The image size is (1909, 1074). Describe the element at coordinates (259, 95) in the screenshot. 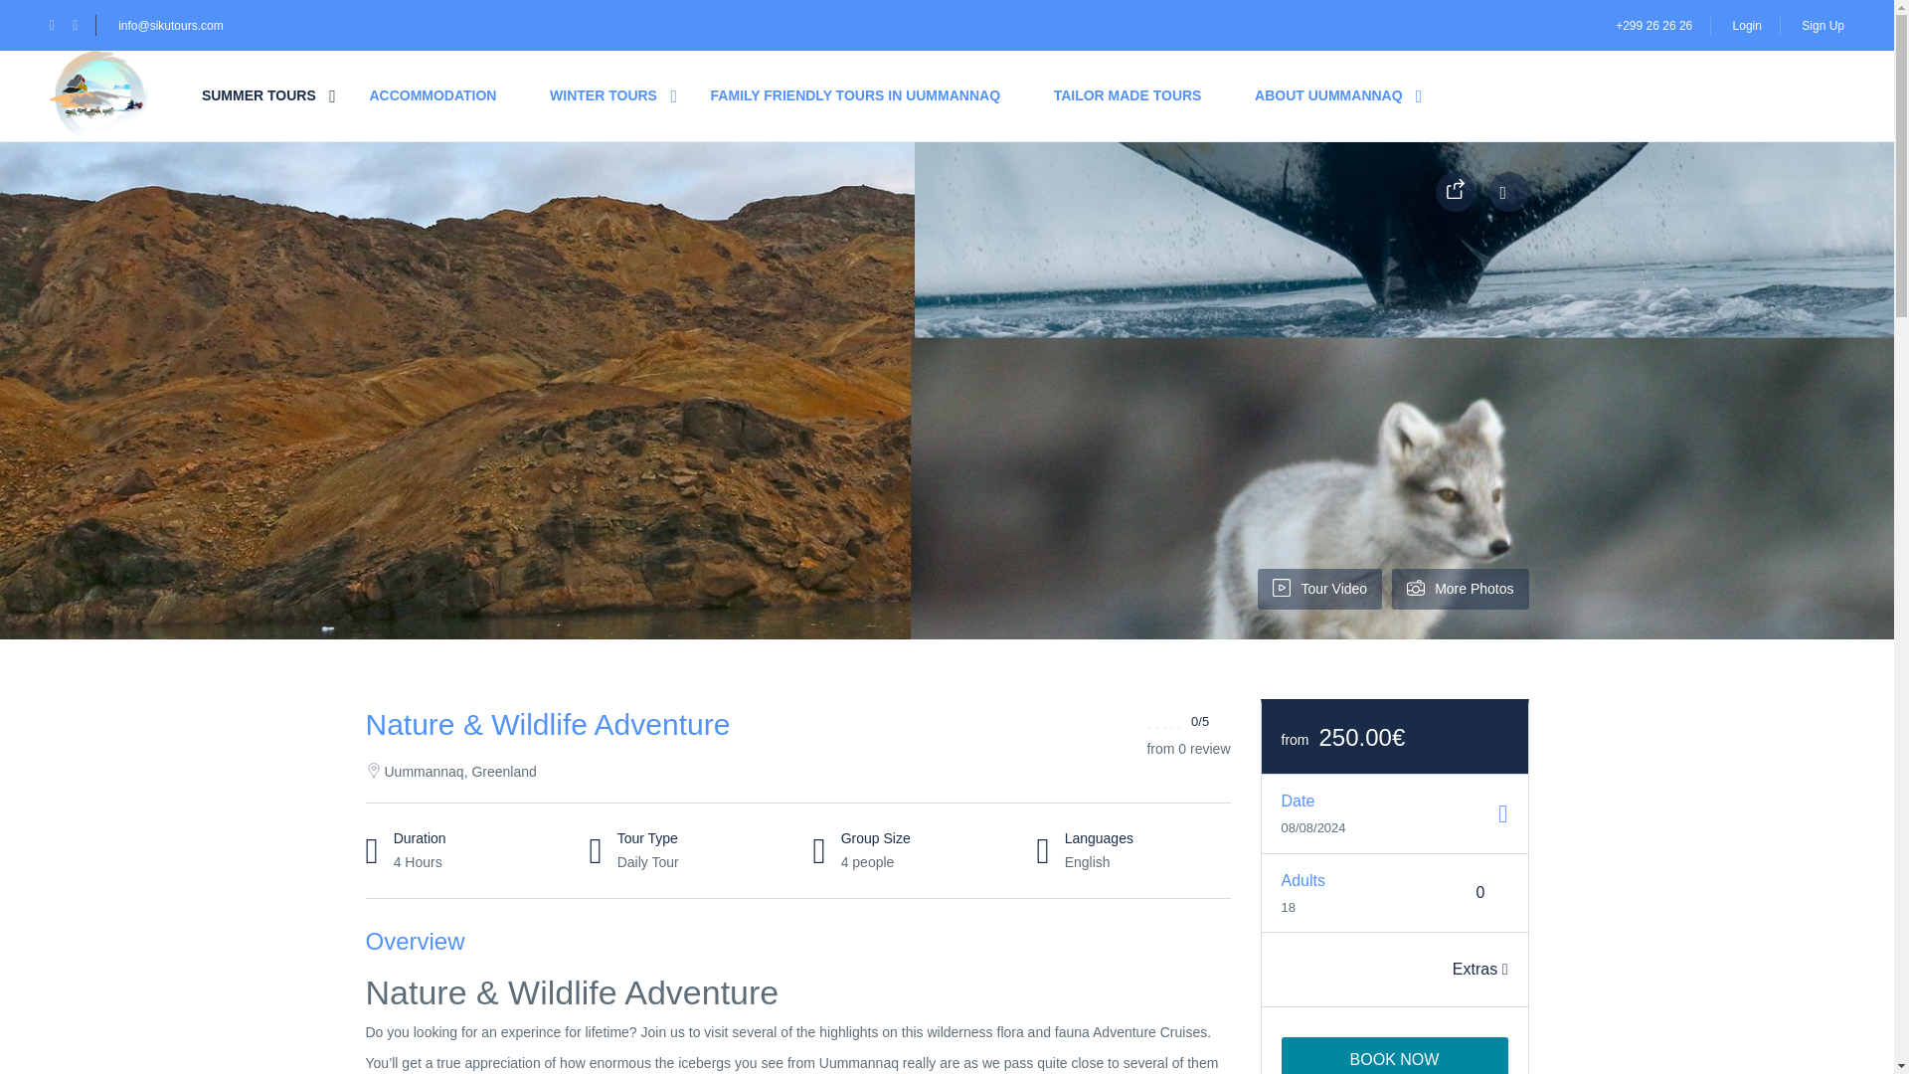

I see `SUMMER TOURS` at that location.